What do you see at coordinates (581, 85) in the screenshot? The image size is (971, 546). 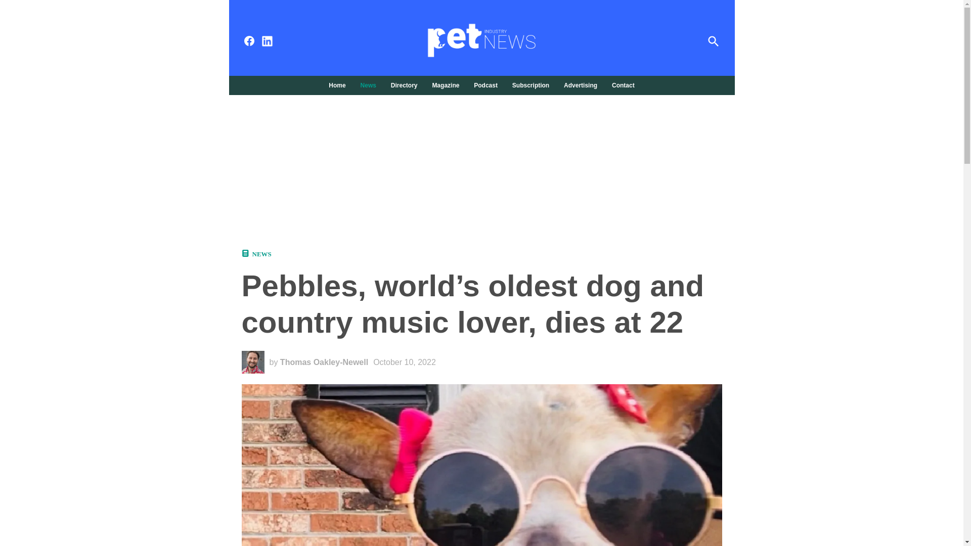 I see `Advertising` at bounding box center [581, 85].